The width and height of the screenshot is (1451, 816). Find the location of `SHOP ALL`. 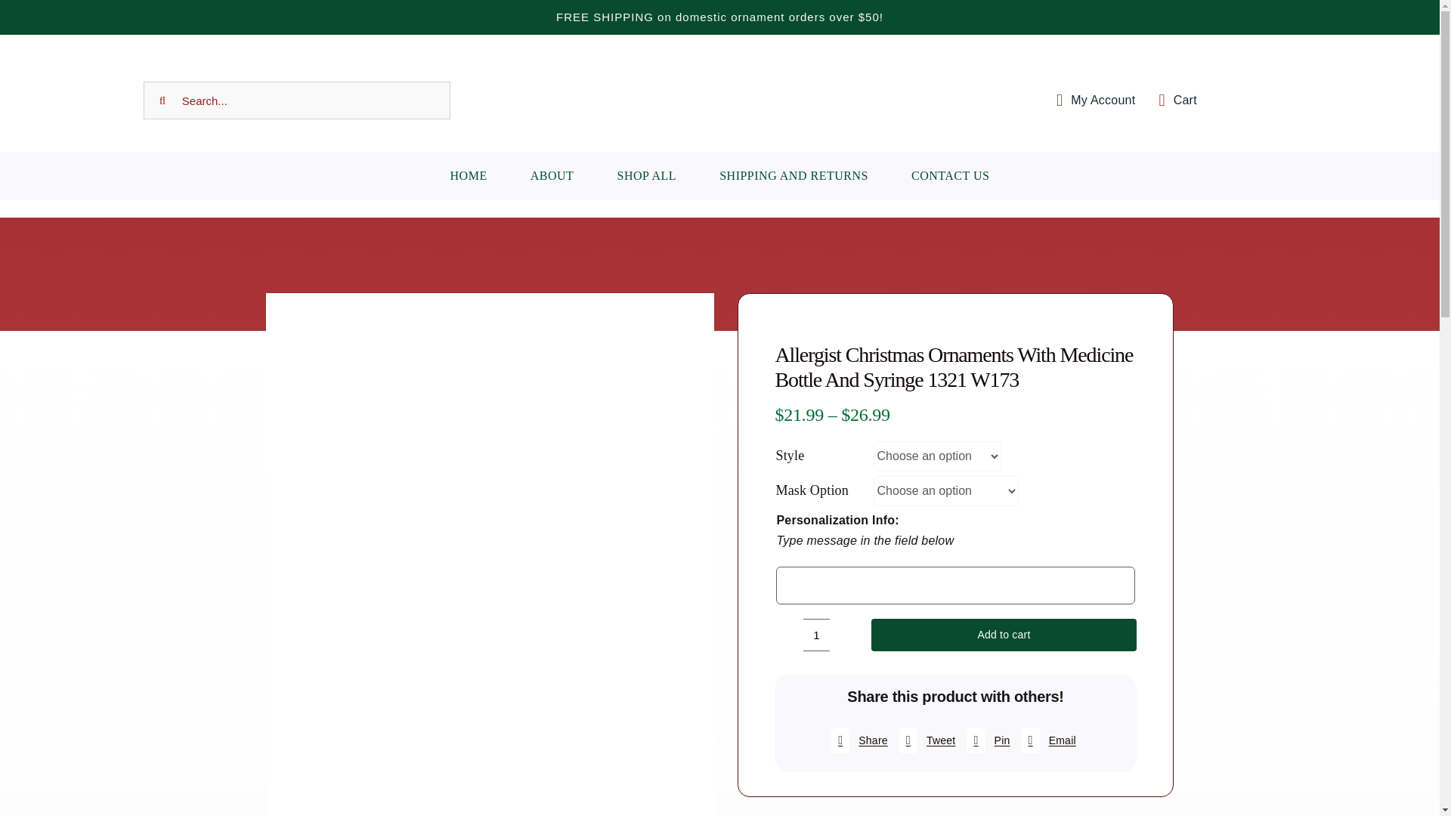

SHOP ALL is located at coordinates (647, 175).